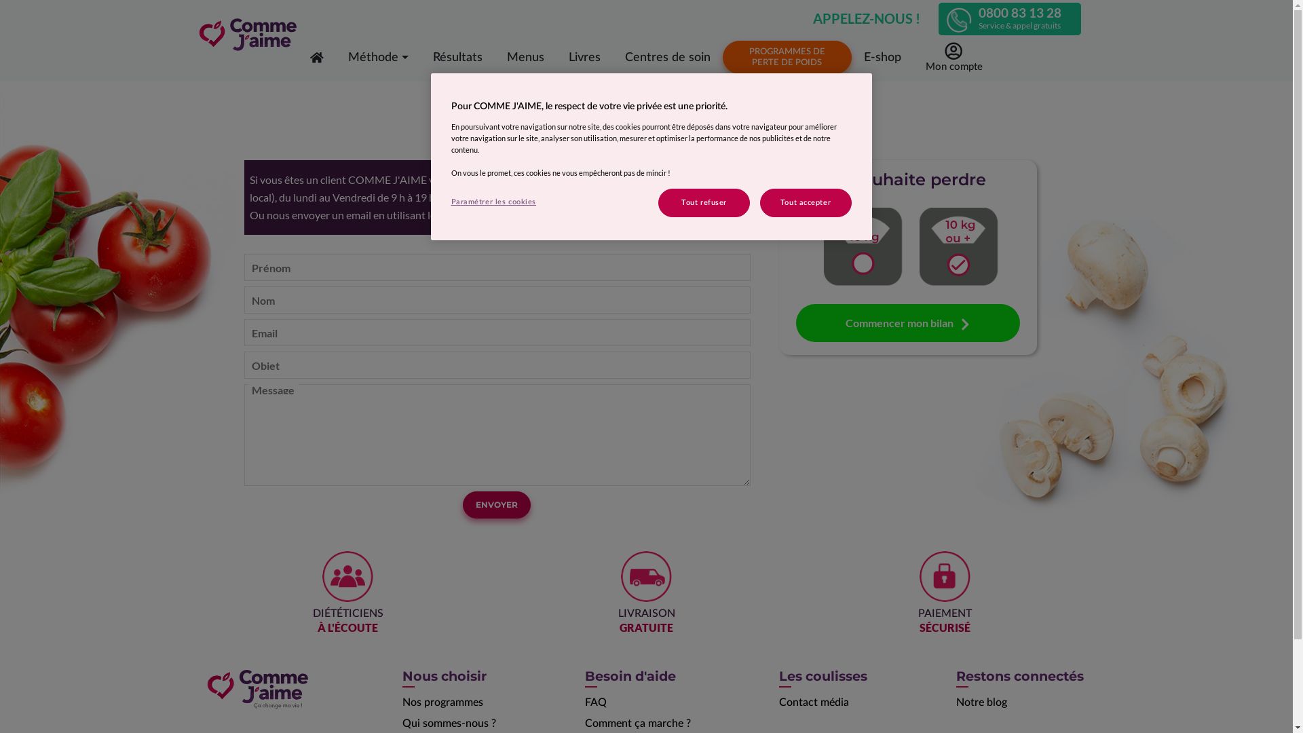 The height and width of the screenshot is (733, 1303). I want to click on FAQ, so click(596, 702).